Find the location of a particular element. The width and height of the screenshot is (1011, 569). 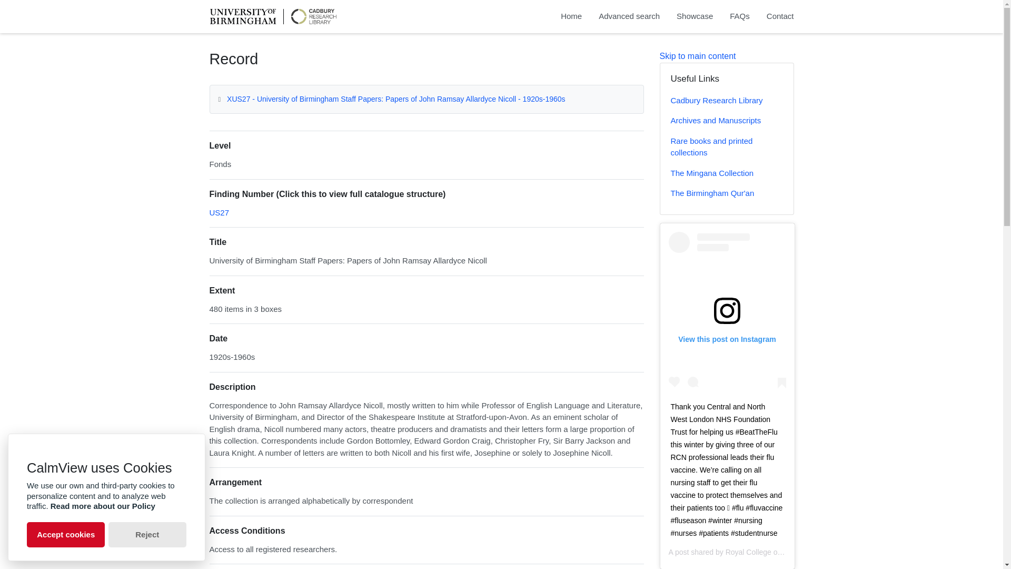

Advanced search is located at coordinates (629, 16).